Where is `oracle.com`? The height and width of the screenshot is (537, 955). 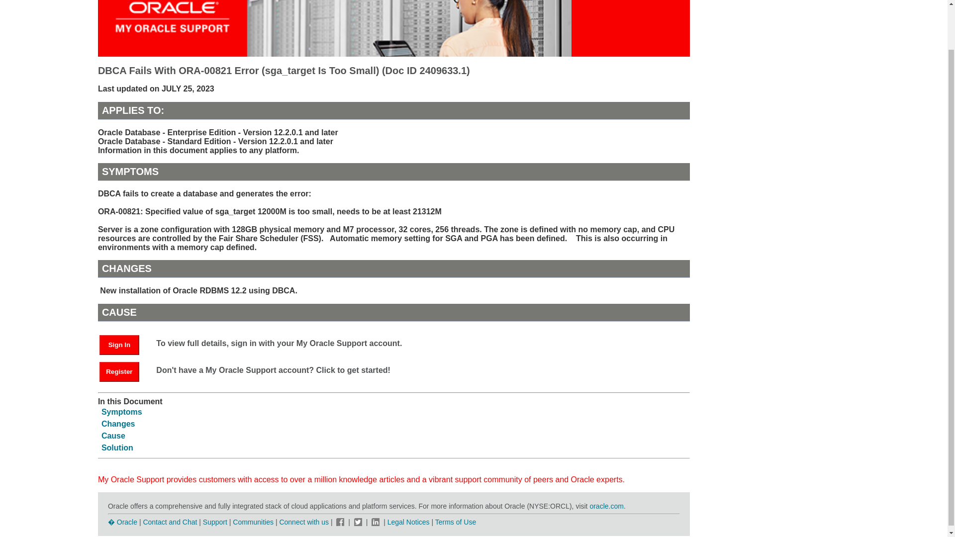 oracle.com is located at coordinates (606, 506).